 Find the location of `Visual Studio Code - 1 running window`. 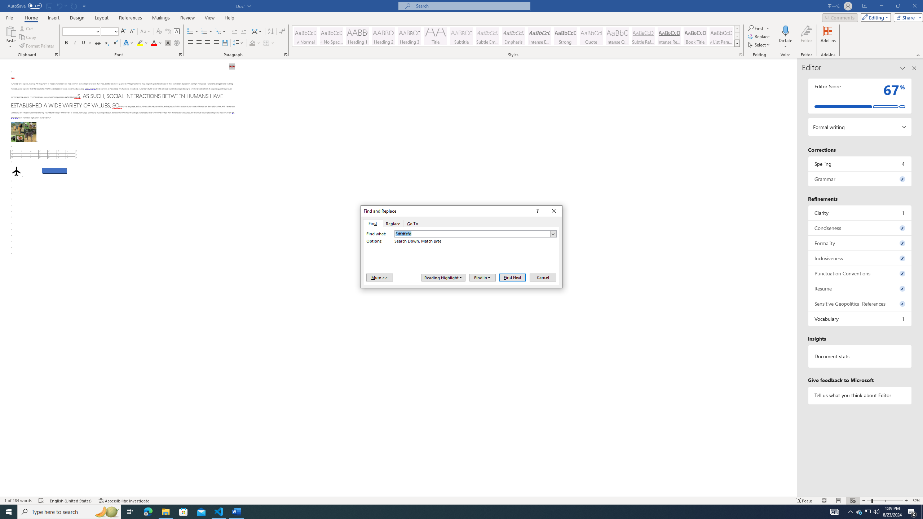

Visual Studio Code - 1 running window is located at coordinates (219, 512).